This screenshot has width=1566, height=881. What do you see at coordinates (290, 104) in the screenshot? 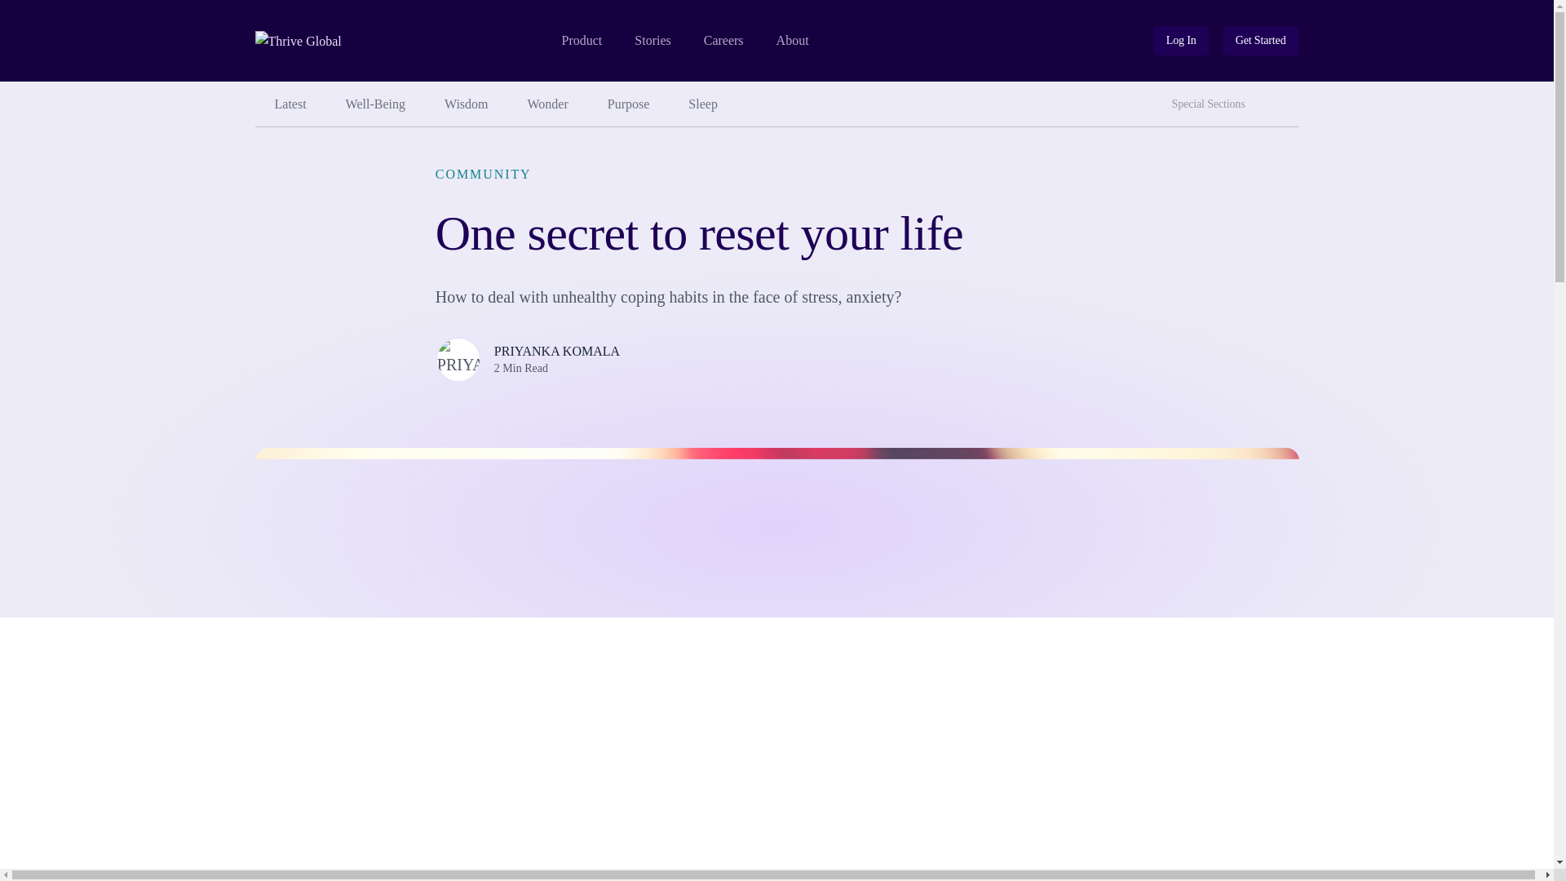
I see `Latest` at bounding box center [290, 104].